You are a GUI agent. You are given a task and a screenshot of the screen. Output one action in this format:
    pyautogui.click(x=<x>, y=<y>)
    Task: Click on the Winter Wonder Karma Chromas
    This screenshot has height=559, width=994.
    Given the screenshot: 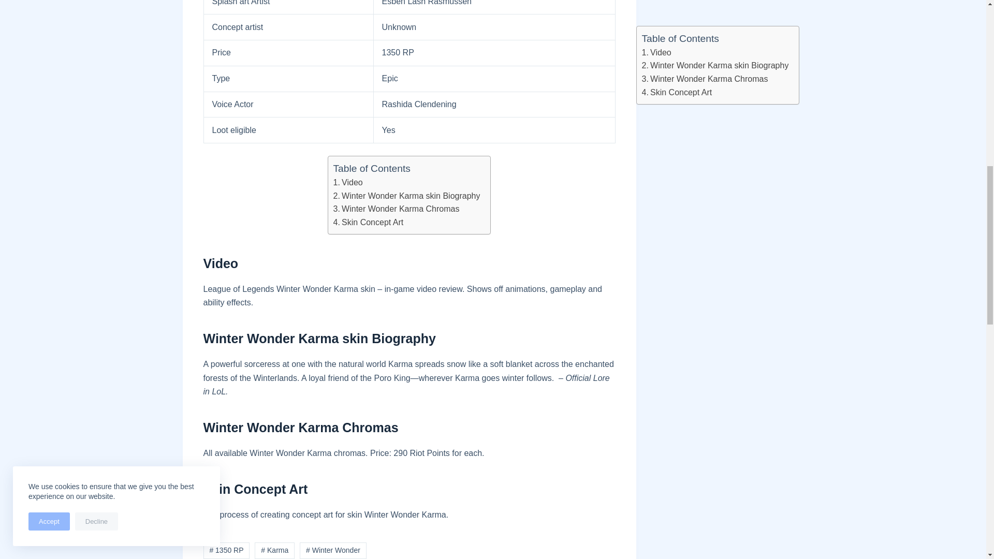 What is the action you would take?
    pyautogui.click(x=396, y=209)
    